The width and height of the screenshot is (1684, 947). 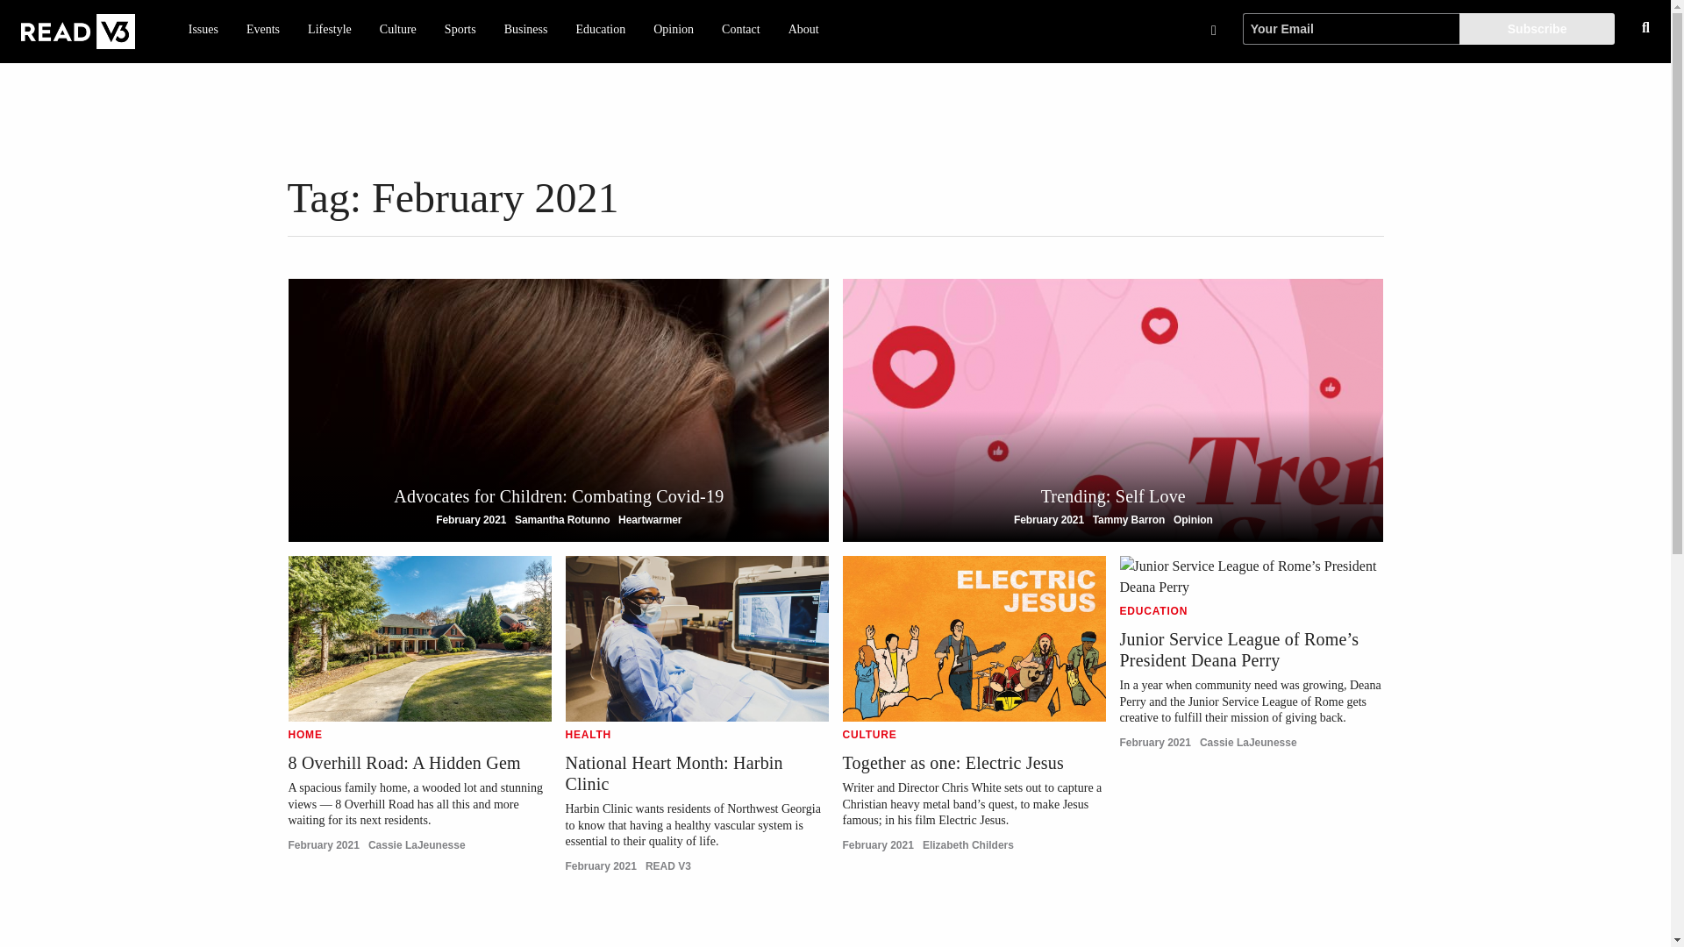 What do you see at coordinates (803, 30) in the screenshot?
I see `About` at bounding box center [803, 30].